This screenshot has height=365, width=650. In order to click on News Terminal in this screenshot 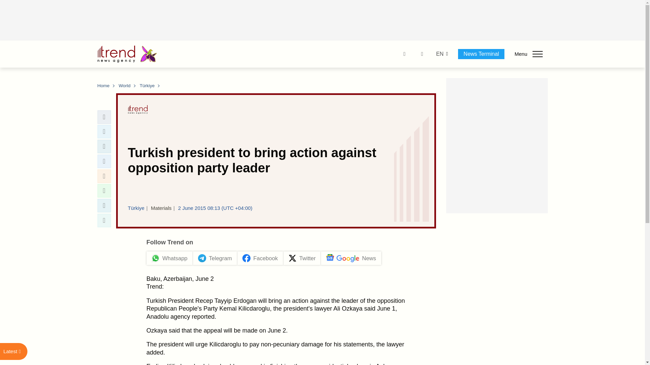, I will do `click(481, 54)`.